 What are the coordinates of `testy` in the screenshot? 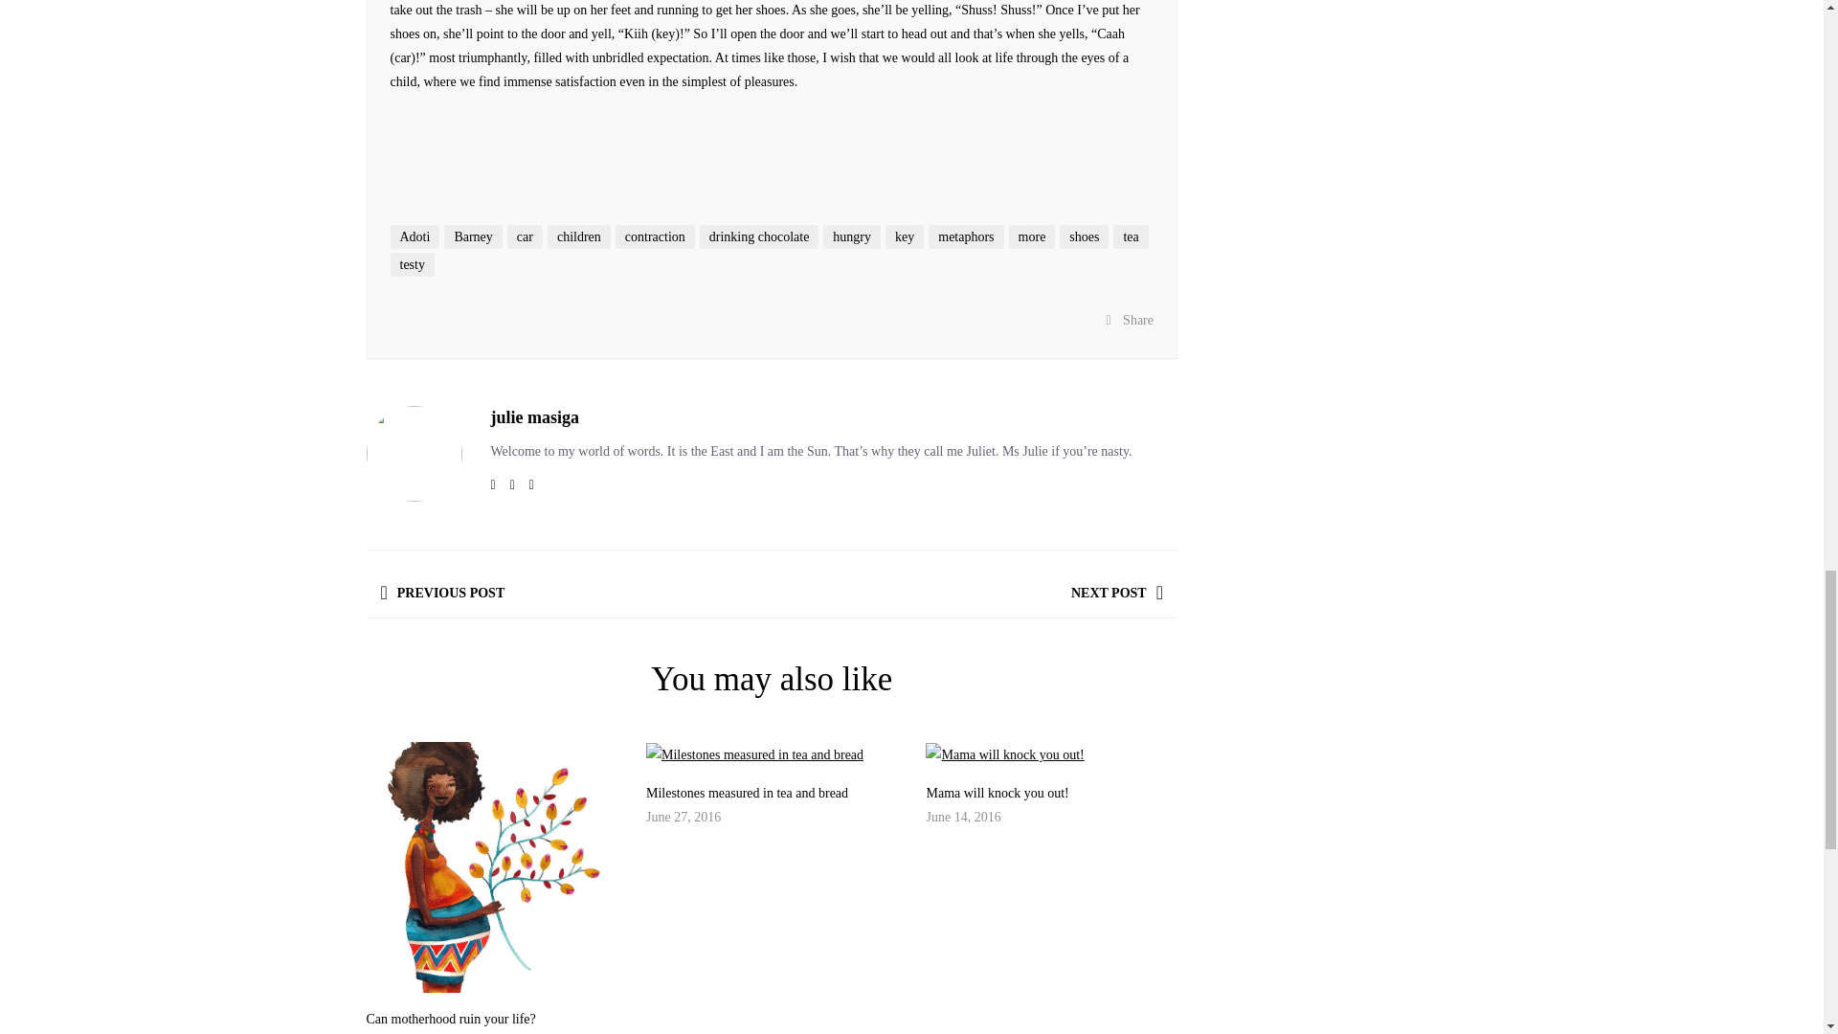 It's located at (412, 264).